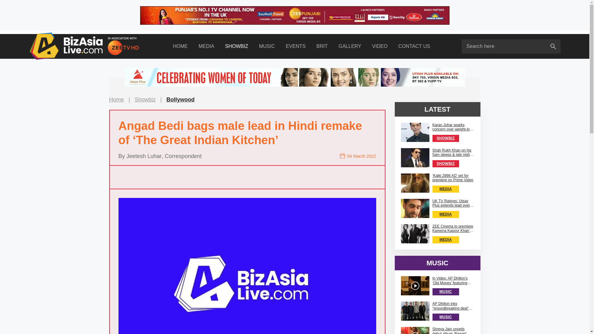 This screenshot has height=334, width=594. Describe the element at coordinates (350, 46) in the screenshot. I see `GALLERY` at that location.